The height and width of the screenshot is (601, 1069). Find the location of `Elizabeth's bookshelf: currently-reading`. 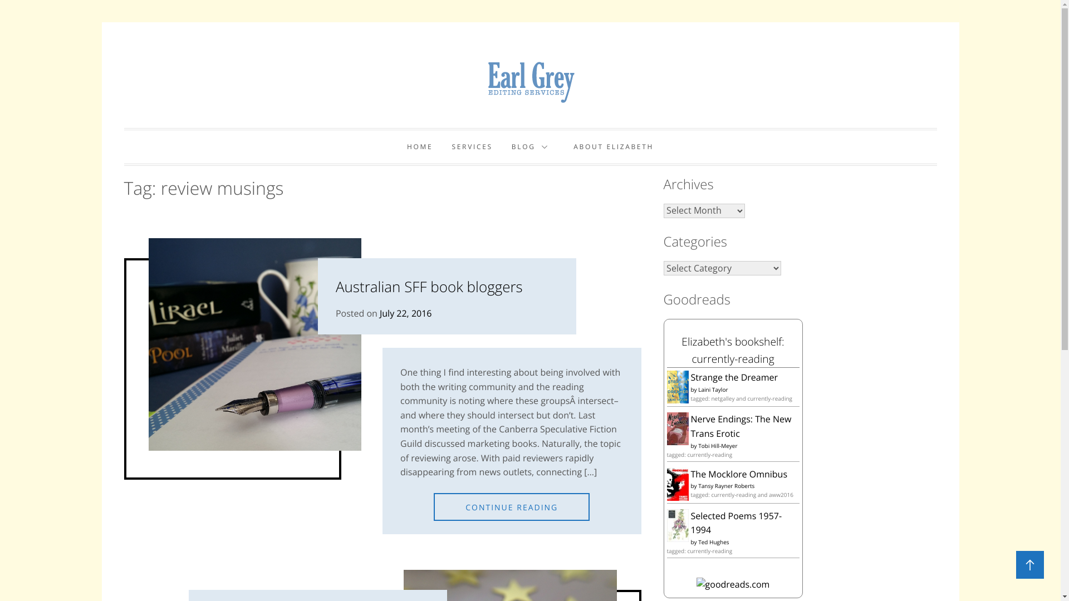

Elizabeth's bookshelf: currently-reading is located at coordinates (733, 350).